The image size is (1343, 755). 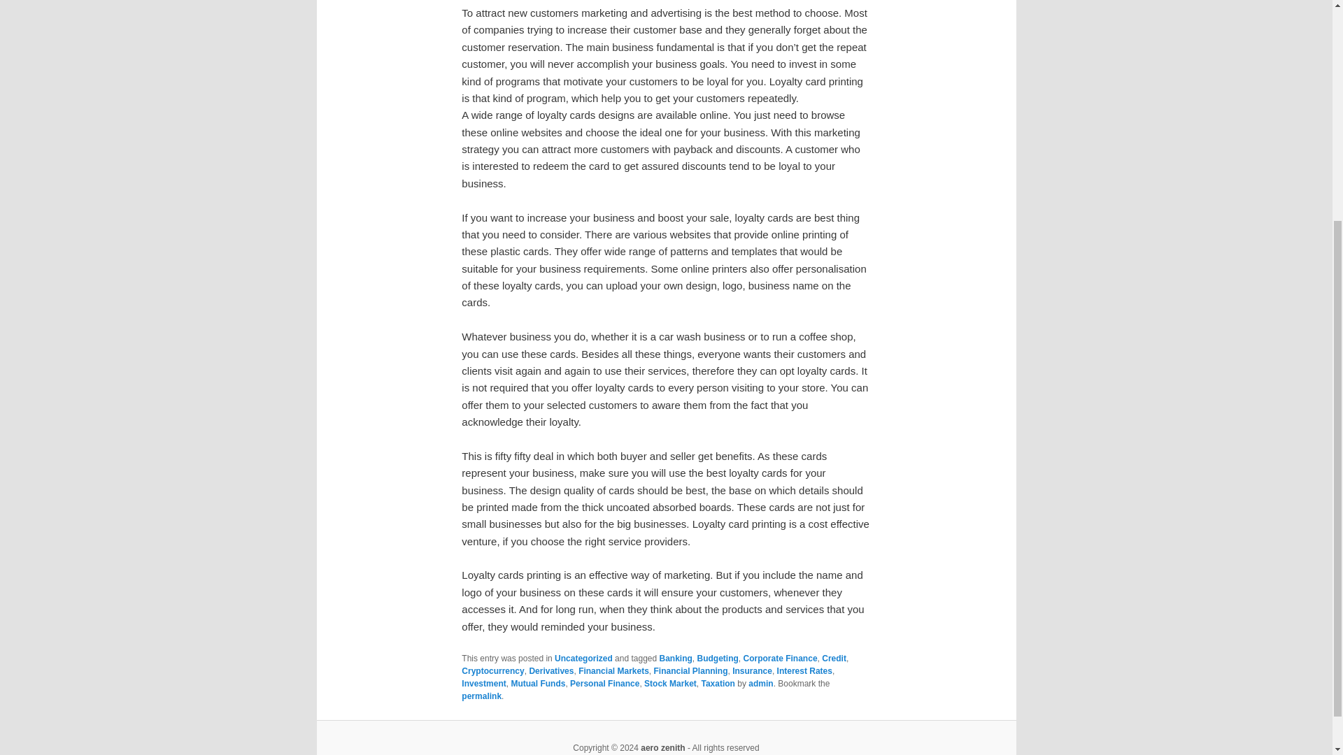 I want to click on Derivatives, so click(x=551, y=670).